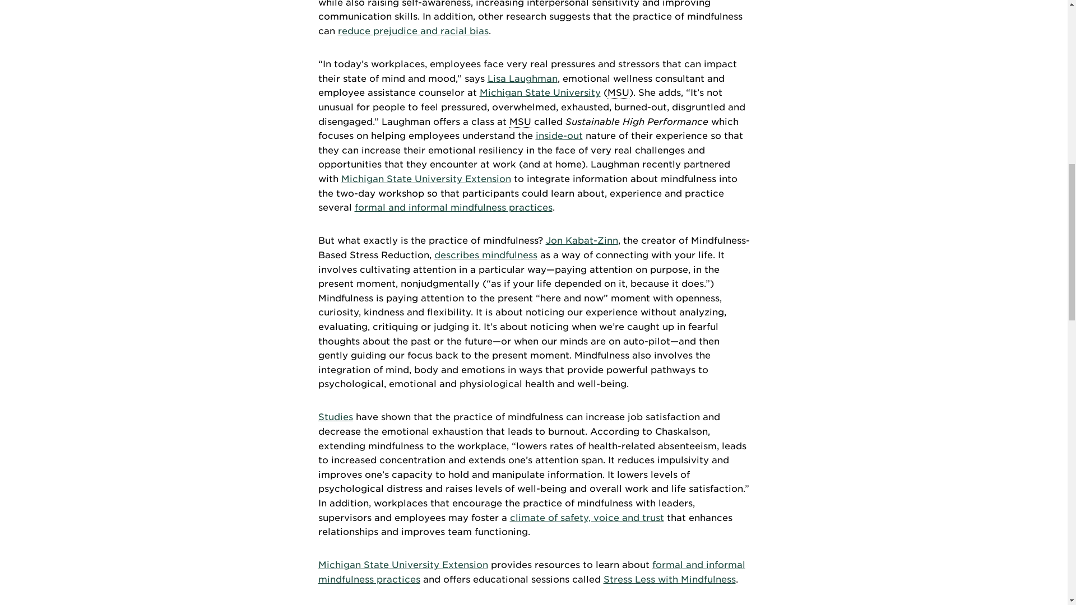 The width and height of the screenshot is (1076, 605). What do you see at coordinates (587, 518) in the screenshot?
I see `climate of safety, voice and trust` at bounding box center [587, 518].